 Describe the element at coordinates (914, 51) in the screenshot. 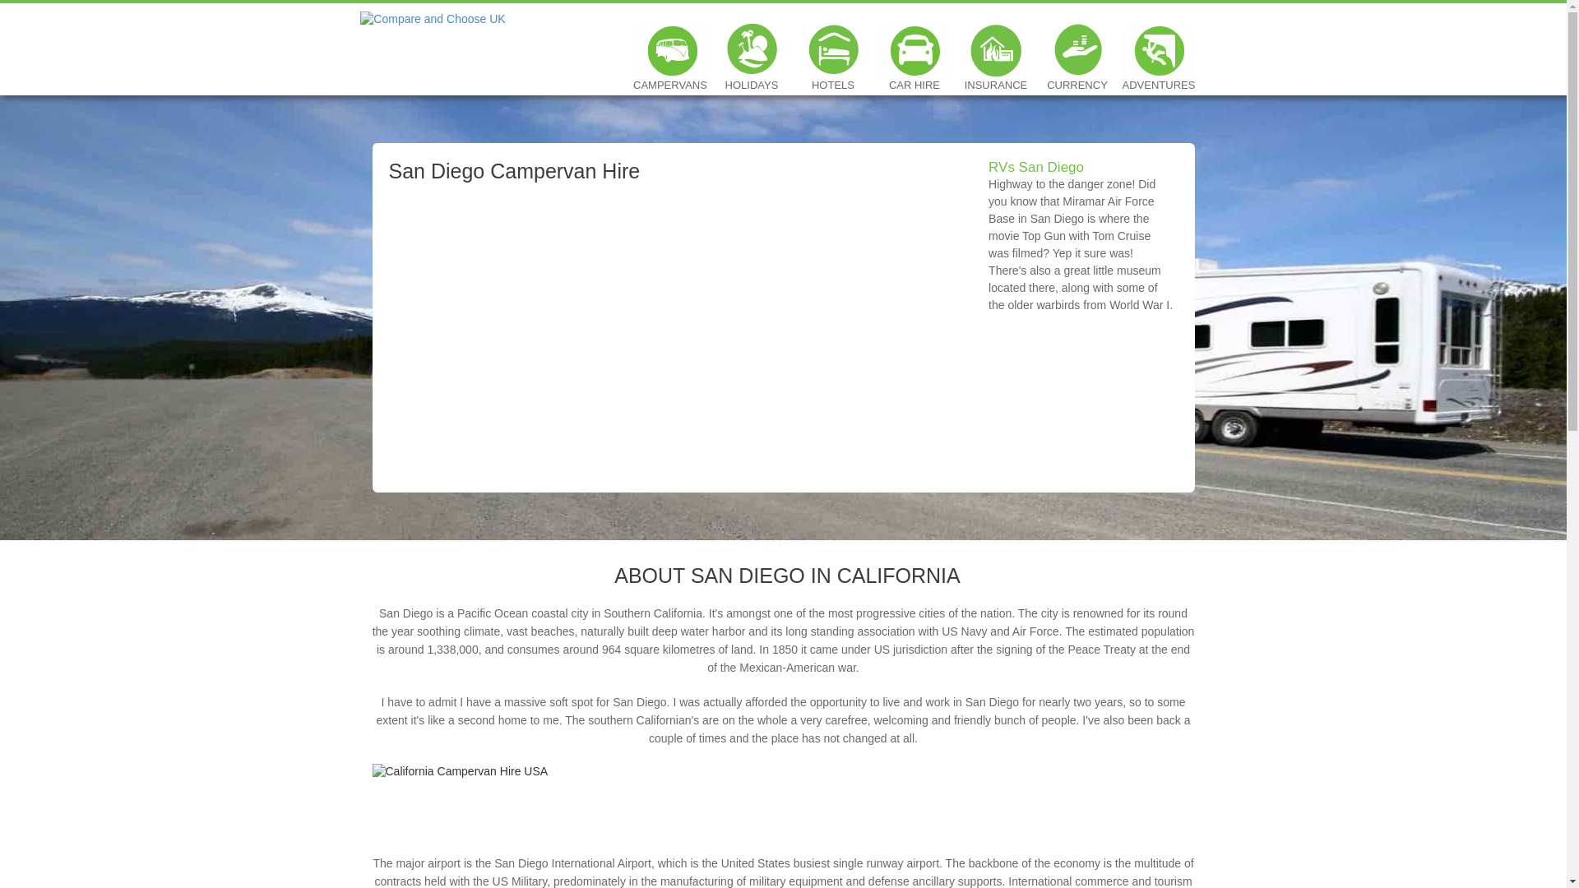

I see `CAR HIRE` at that location.